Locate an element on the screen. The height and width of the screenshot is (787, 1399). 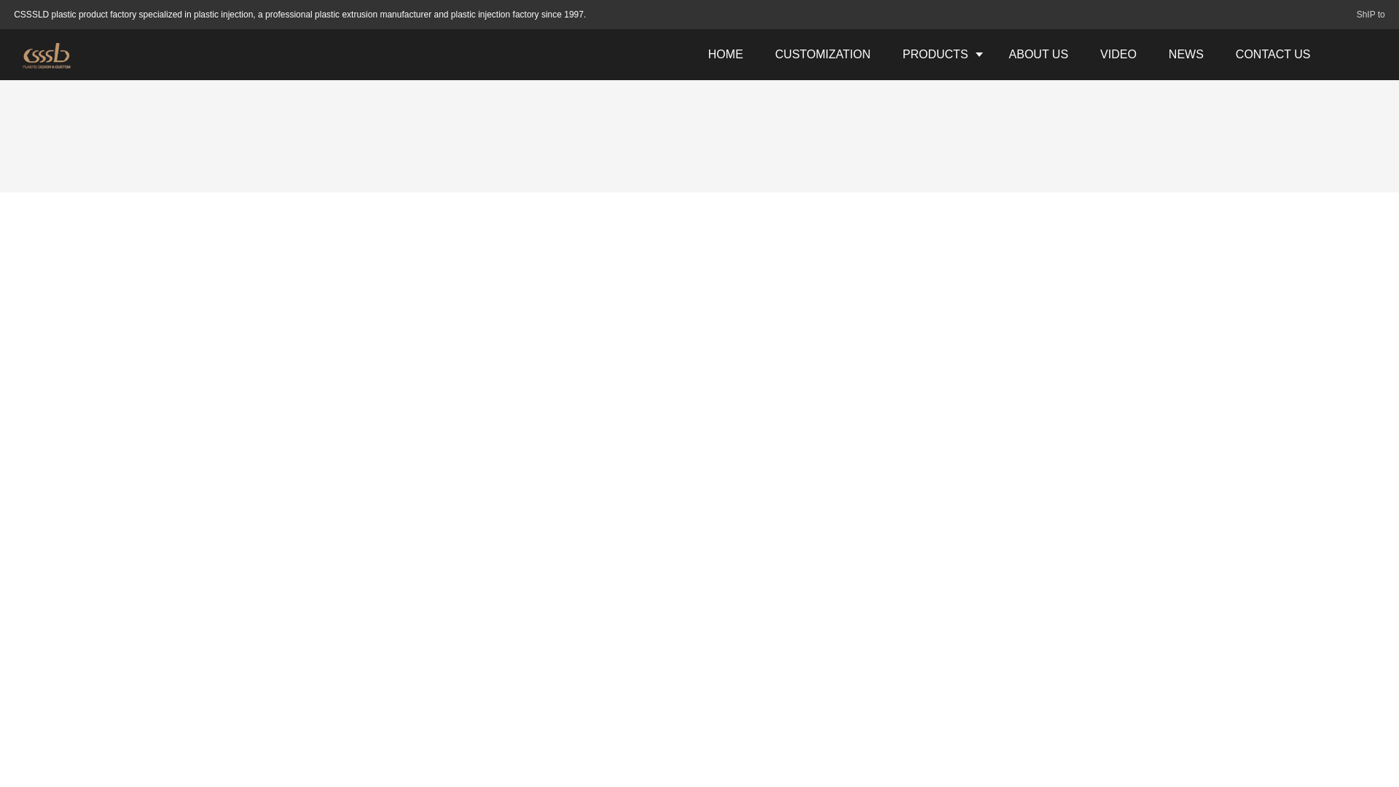
HOME is located at coordinates (726, 54).